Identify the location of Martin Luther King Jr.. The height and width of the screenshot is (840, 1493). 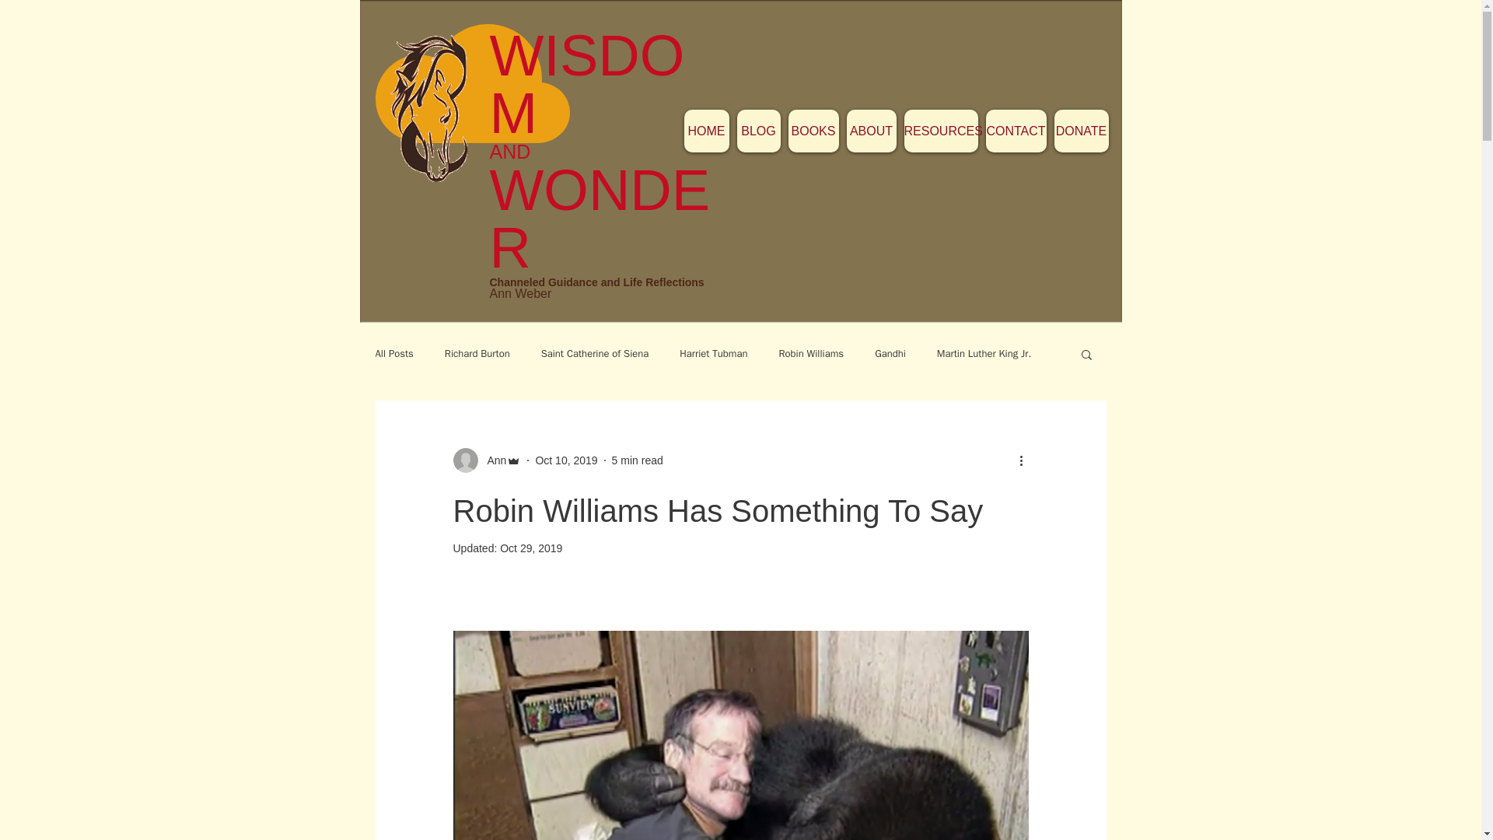
(984, 354).